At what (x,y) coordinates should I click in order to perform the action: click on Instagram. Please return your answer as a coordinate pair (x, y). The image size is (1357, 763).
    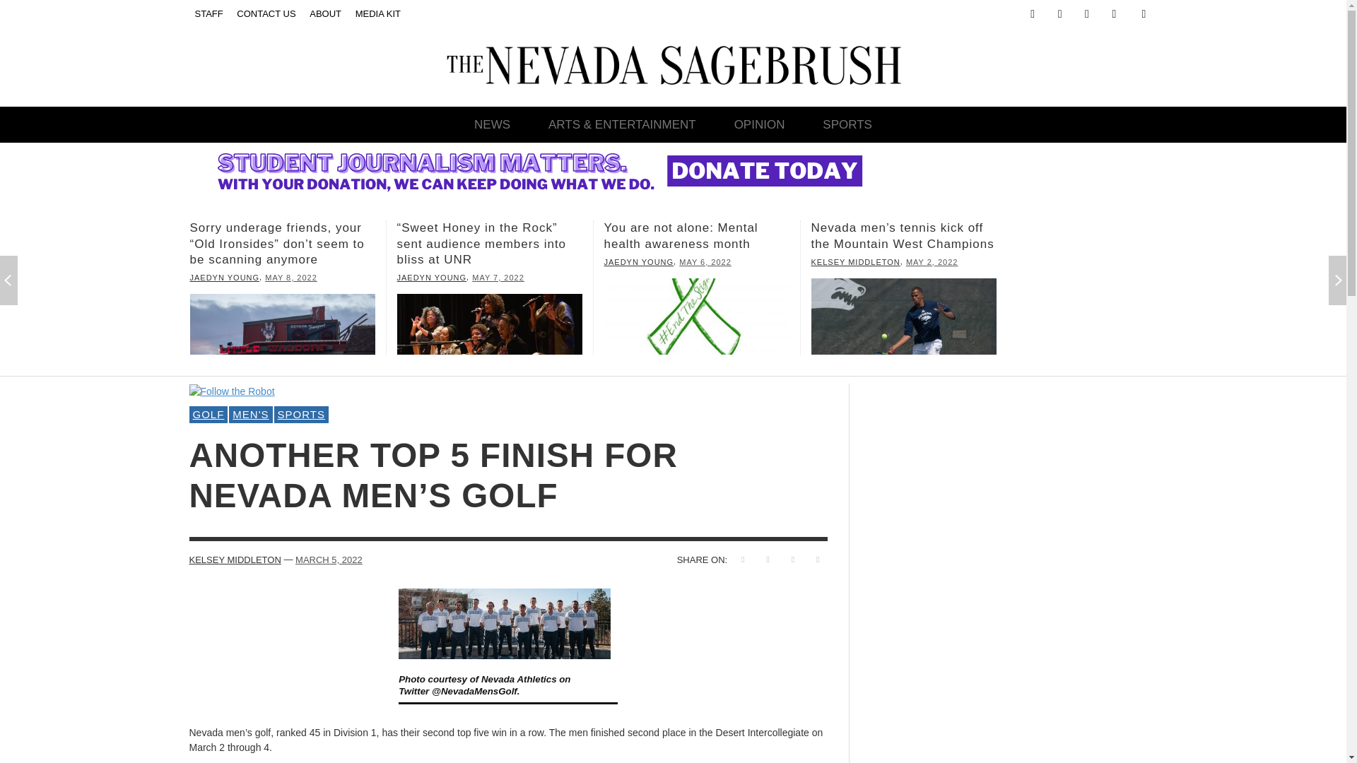
    Looking at the image, I should click on (1059, 14).